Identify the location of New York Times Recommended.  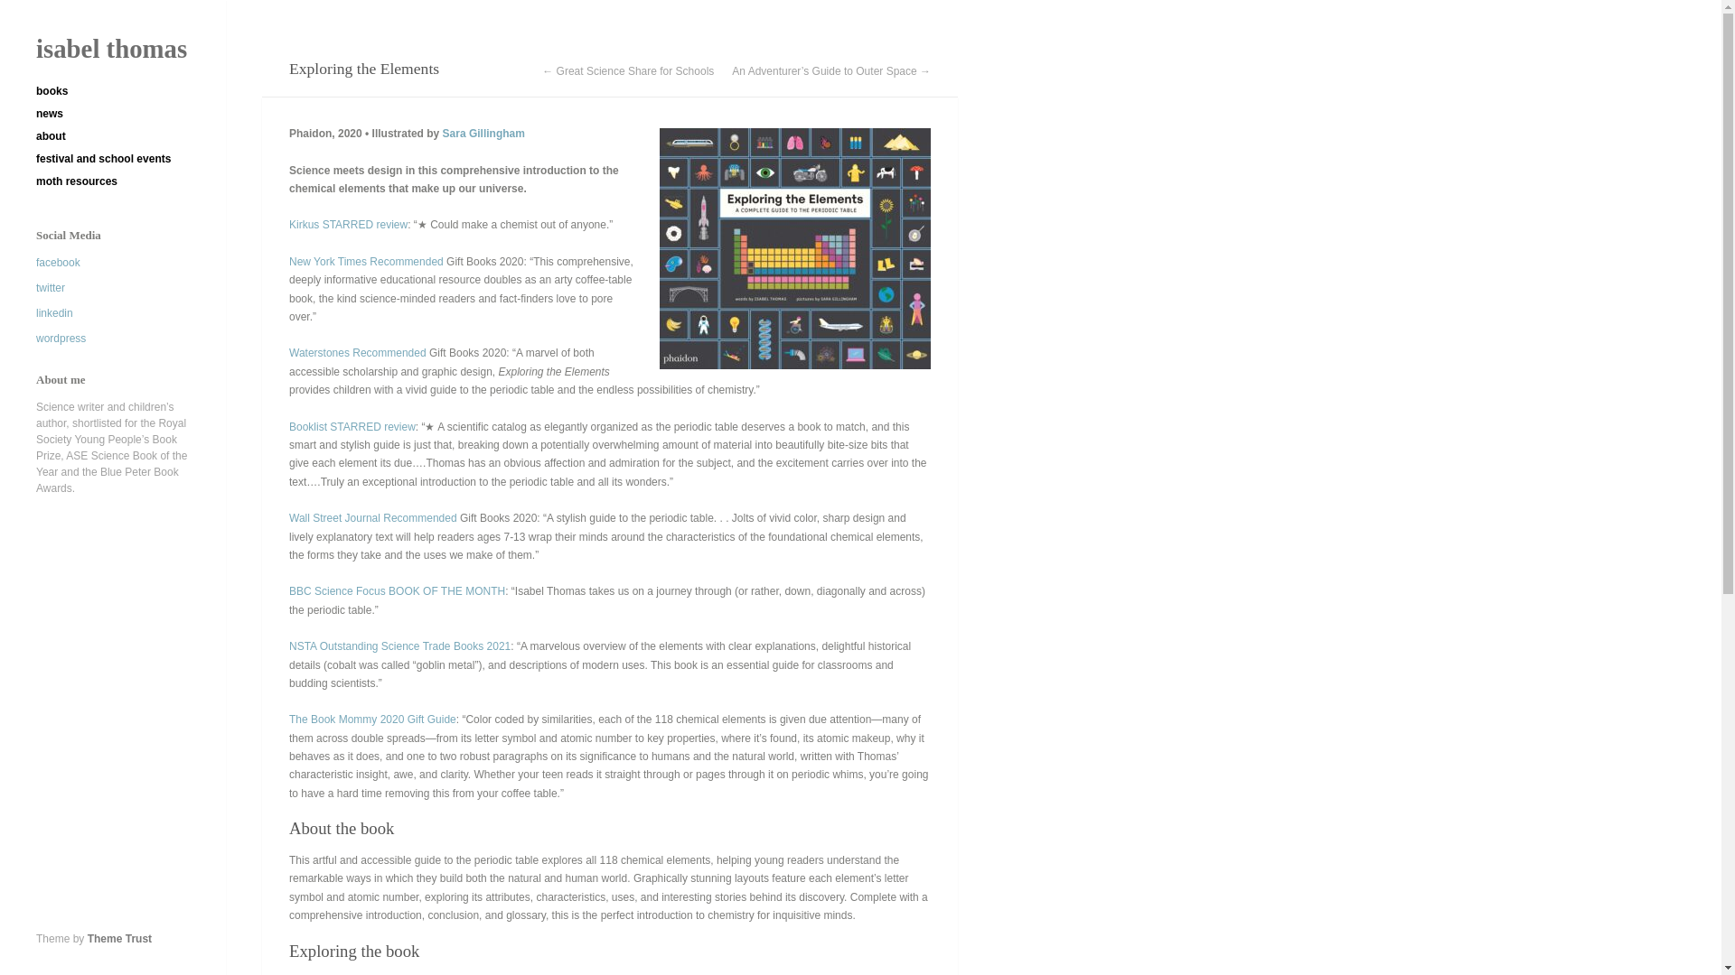
(367, 262).